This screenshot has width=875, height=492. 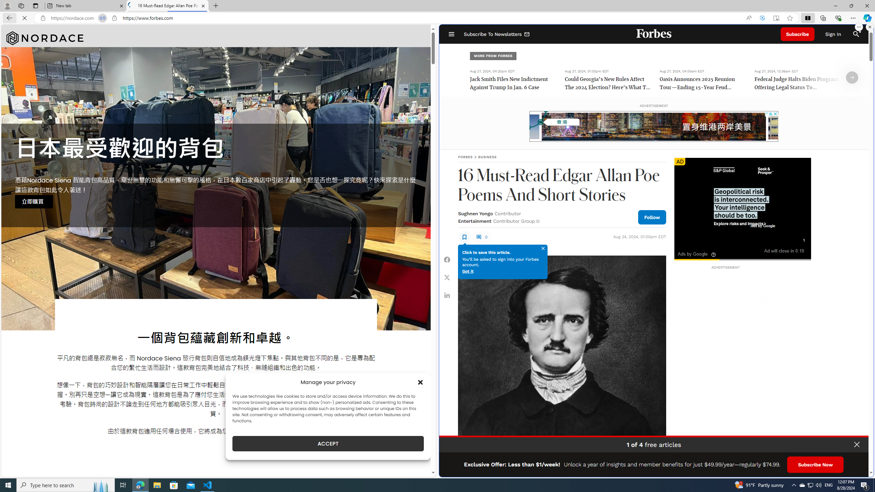 What do you see at coordinates (856, 34) in the screenshot?
I see `Class: search_svg__fs-icon search_svg__fs-icon--search` at bounding box center [856, 34].